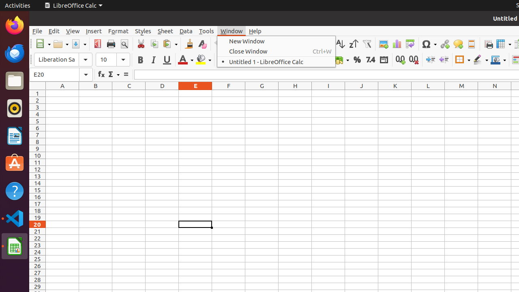 Image resolution: width=519 pixels, height=292 pixels. I want to click on New Window, so click(277, 41).